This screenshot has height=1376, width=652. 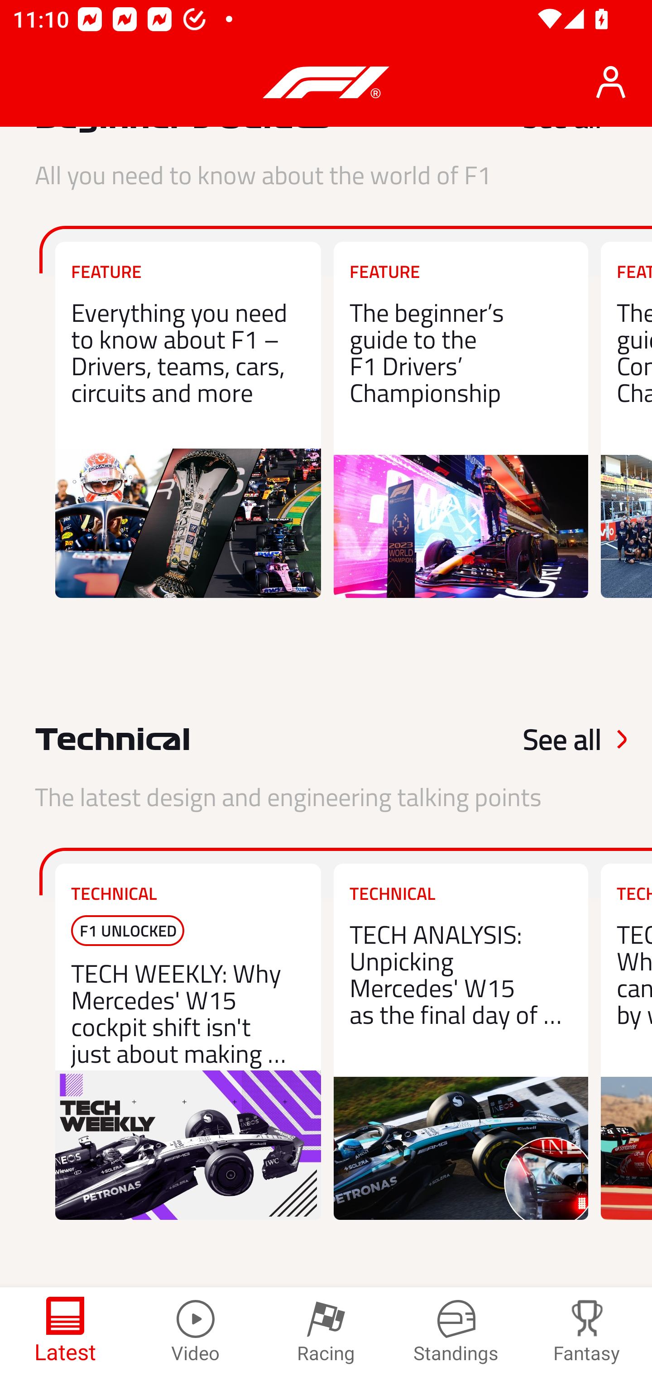 I want to click on Standings, so click(x=456, y=1332).